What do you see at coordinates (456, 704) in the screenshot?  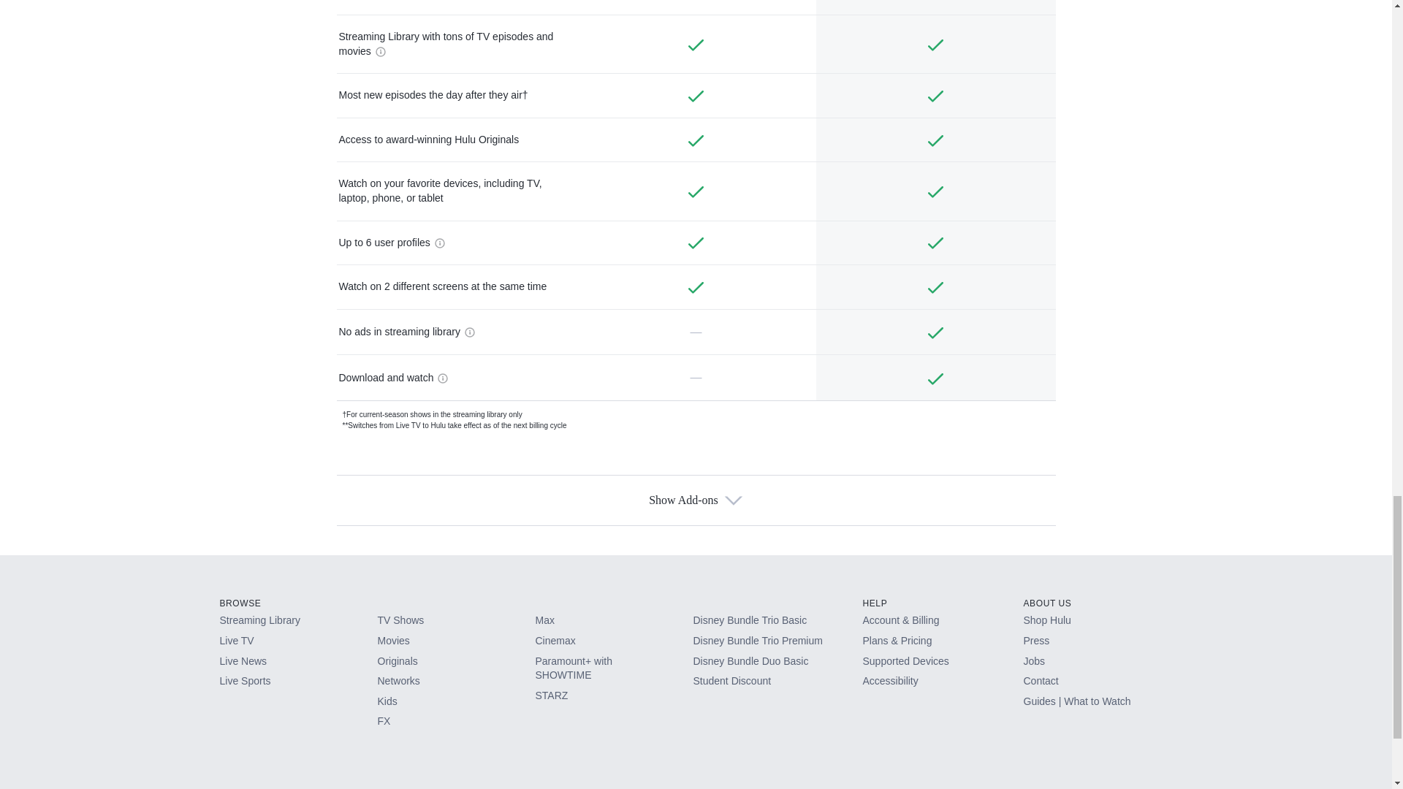 I see `Kids` at bounding box center [456, 704].